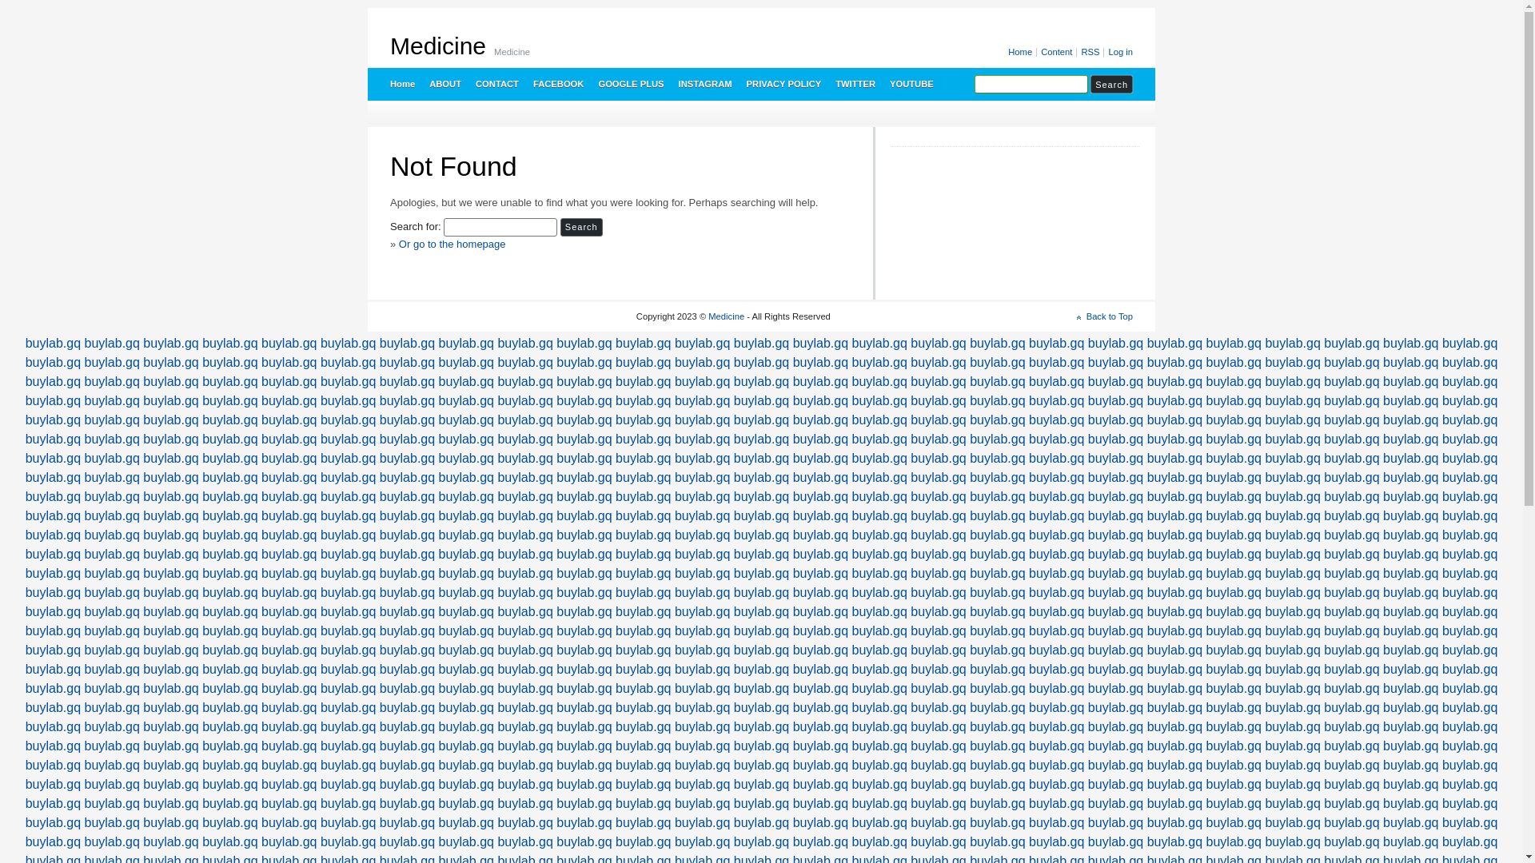 Image resolution: width=1535 pixels, height=863 pixels. What do you see at coordinates (702, 516) in the screenshot?
I see `buylab.gq` at bounding box center [702, 516].